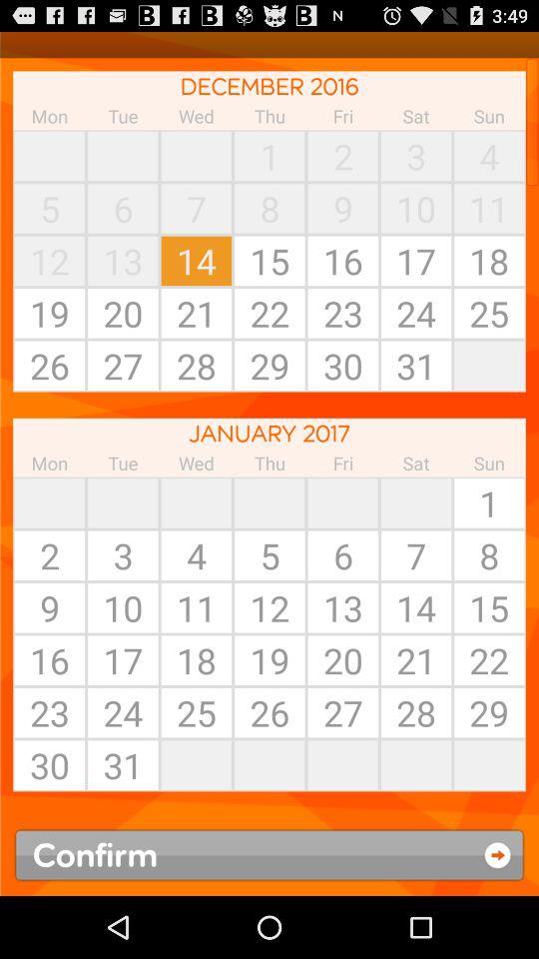 The image size is (539, 959). Describe the element at coordinates (269, 502) in the screenshot. I see `launch item to the left of the fri item` at that location.